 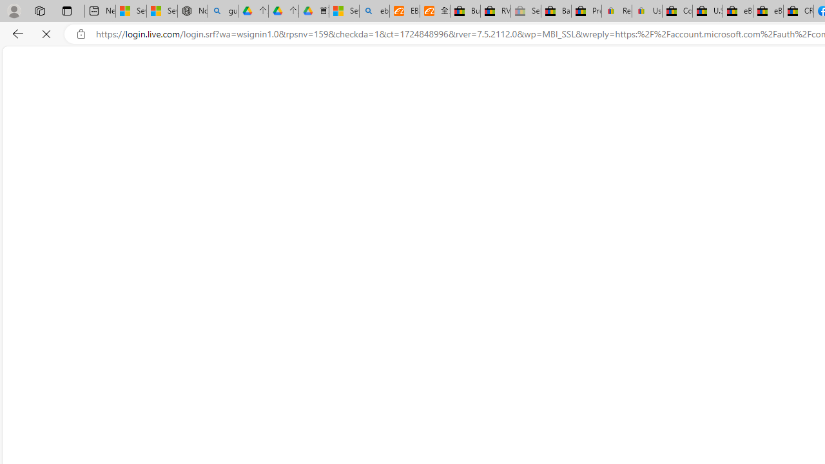 I want to click on User Privacy Notice | eBay, so click(x=646, y=12).